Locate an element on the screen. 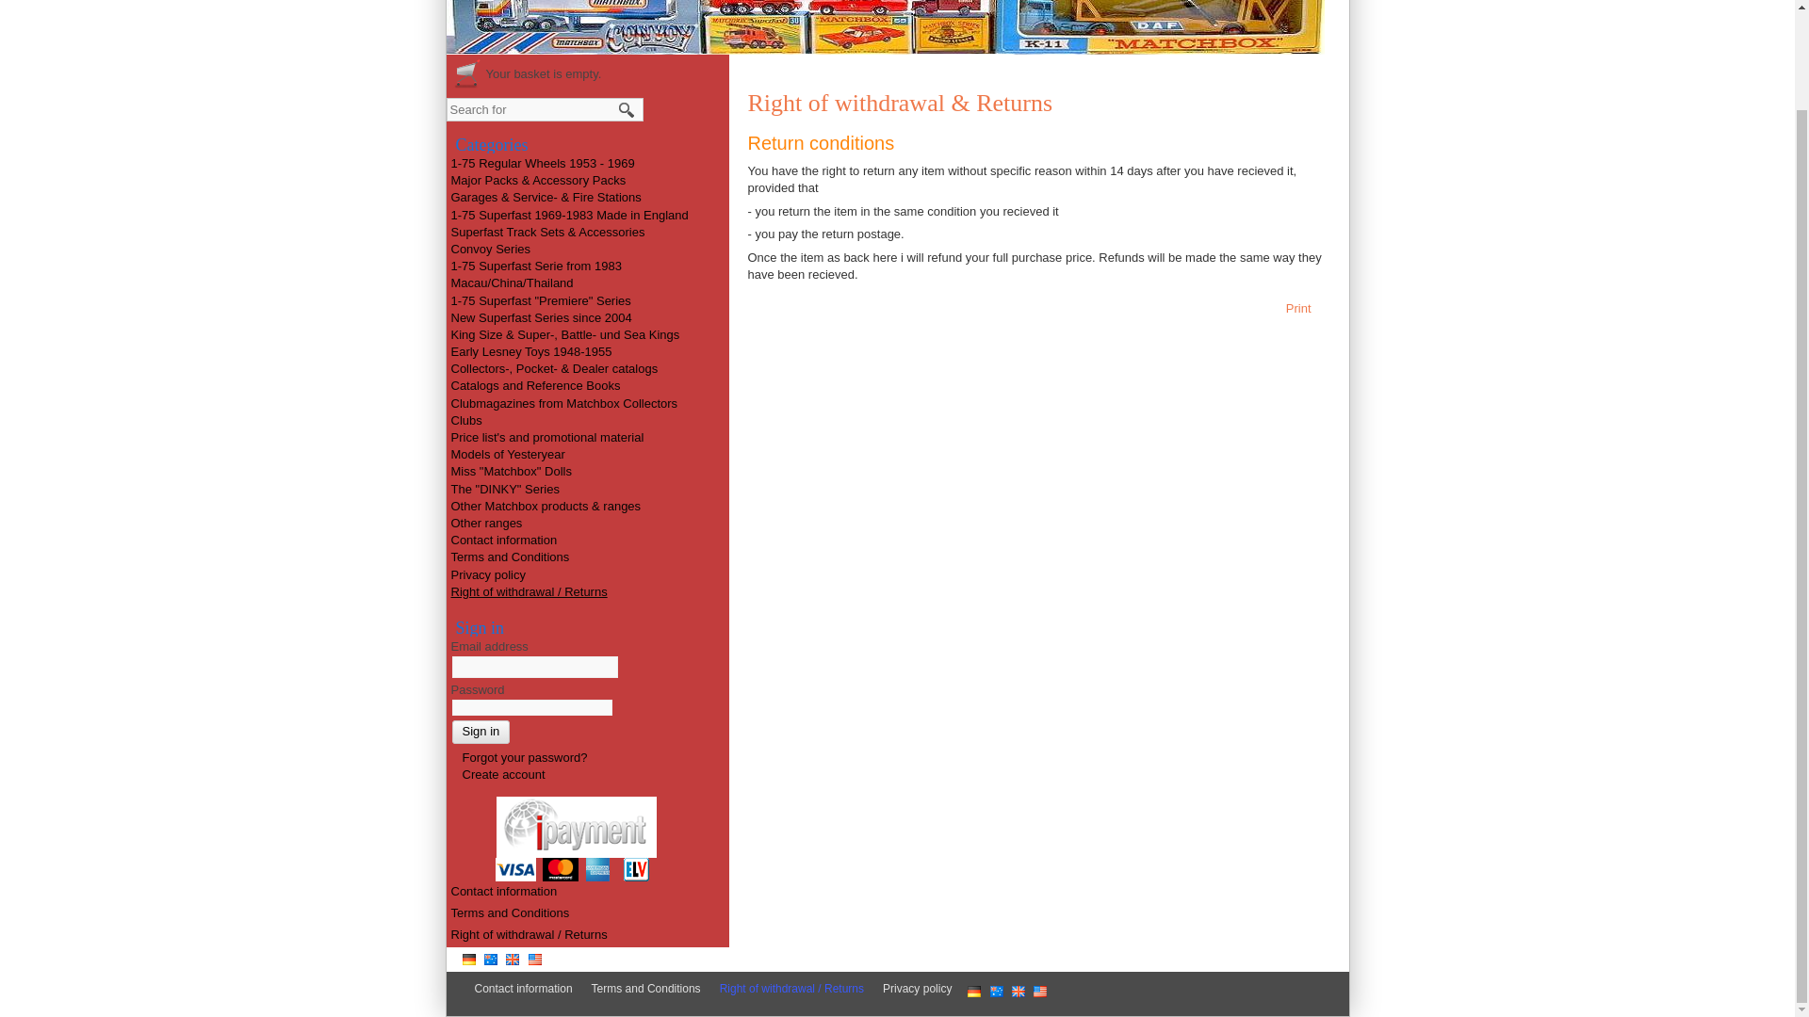  ipayment is located at coordinates (575, 827).